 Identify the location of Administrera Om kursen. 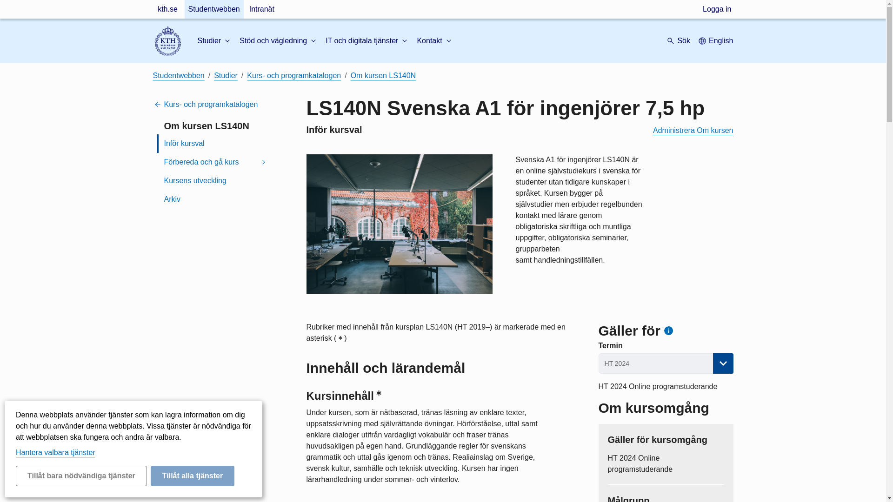
(693, 130).